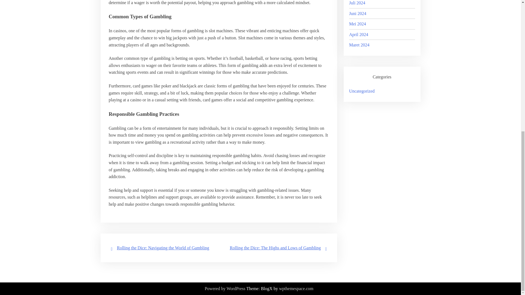  What do you see at coordinates (357, 3) in the screenshot?
I see `Juli 2024` at bounding box center [357, 3].